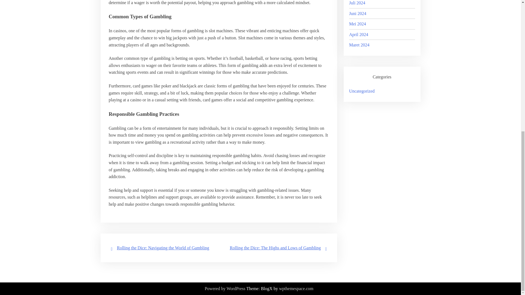  What do you see at coordinates (357, 3) in the screenshot?
I see `Juli 2024` at bounding box center [357, 3].